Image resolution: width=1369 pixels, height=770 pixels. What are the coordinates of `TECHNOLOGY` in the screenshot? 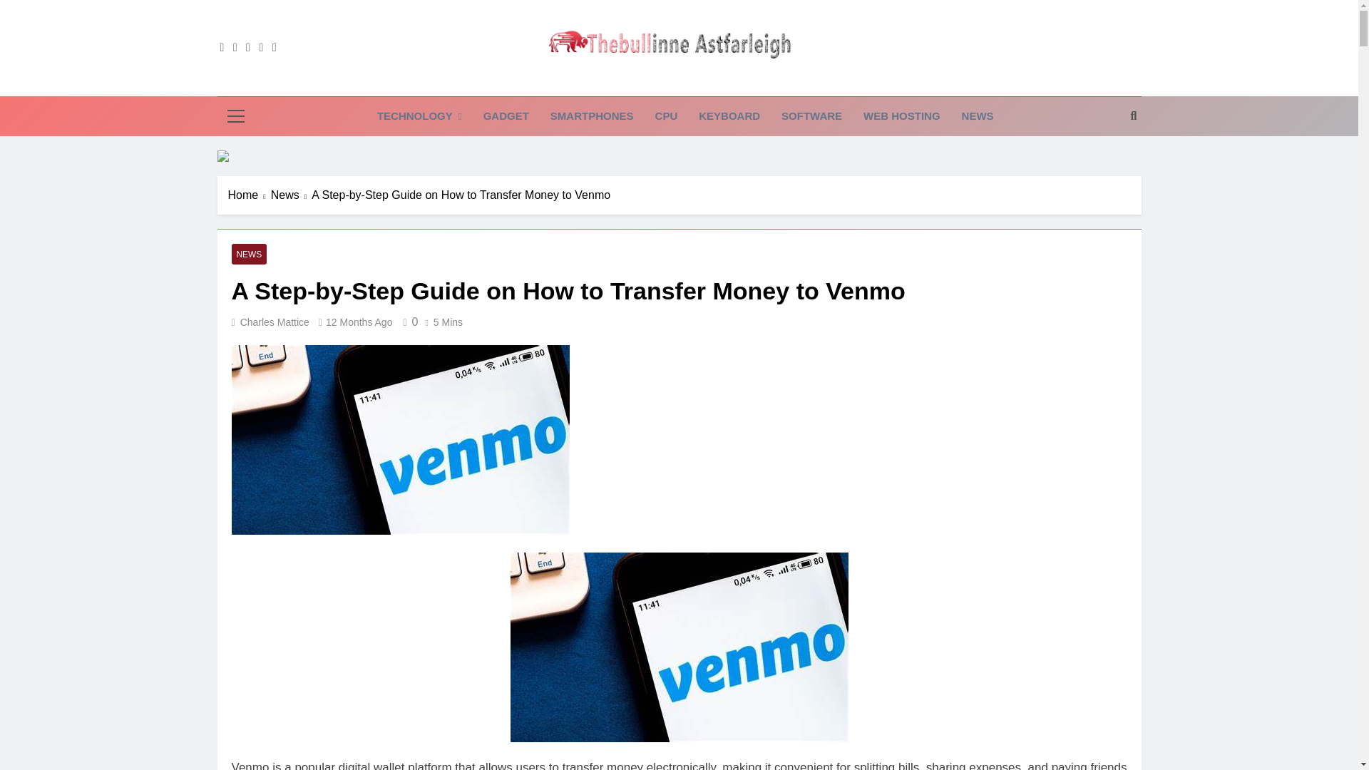 It's located at (419, 117).